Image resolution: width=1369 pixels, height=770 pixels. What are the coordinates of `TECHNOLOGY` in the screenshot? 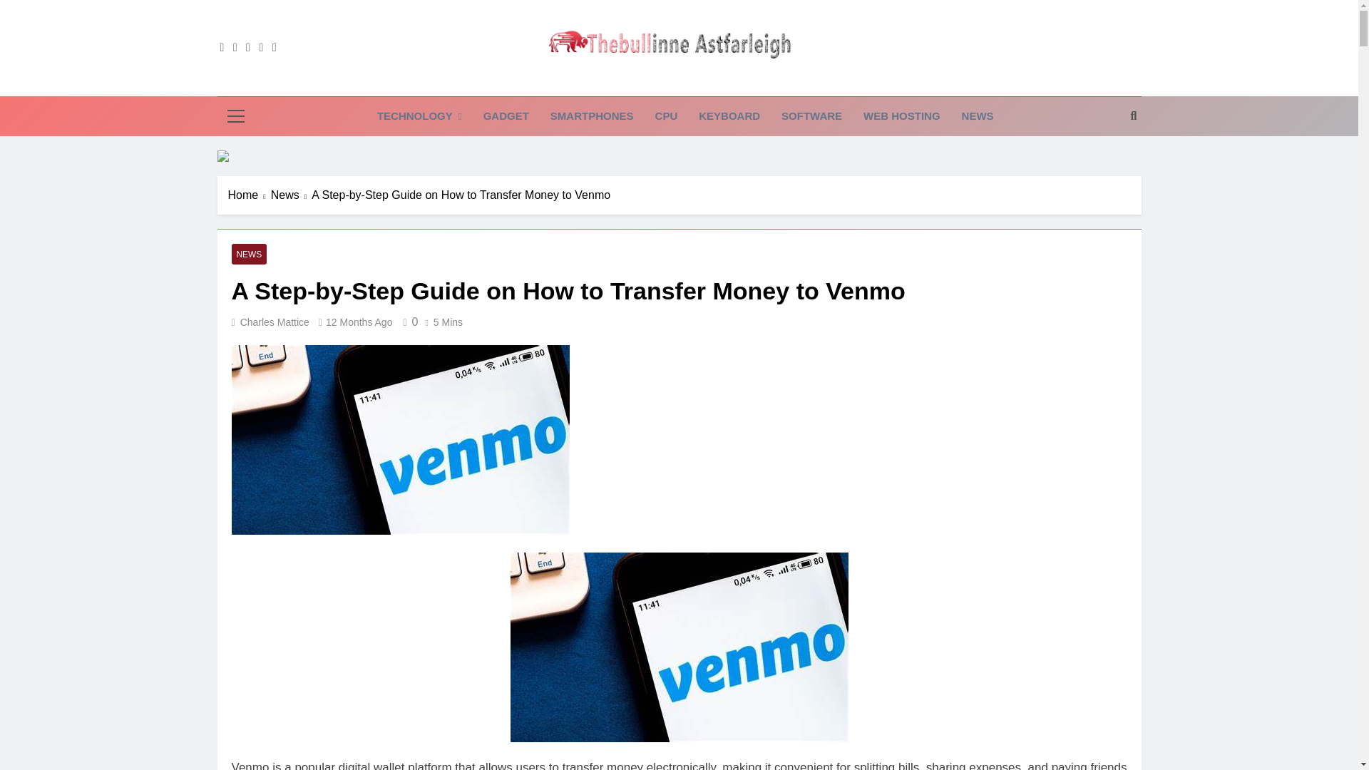 It's located at (419, 117).